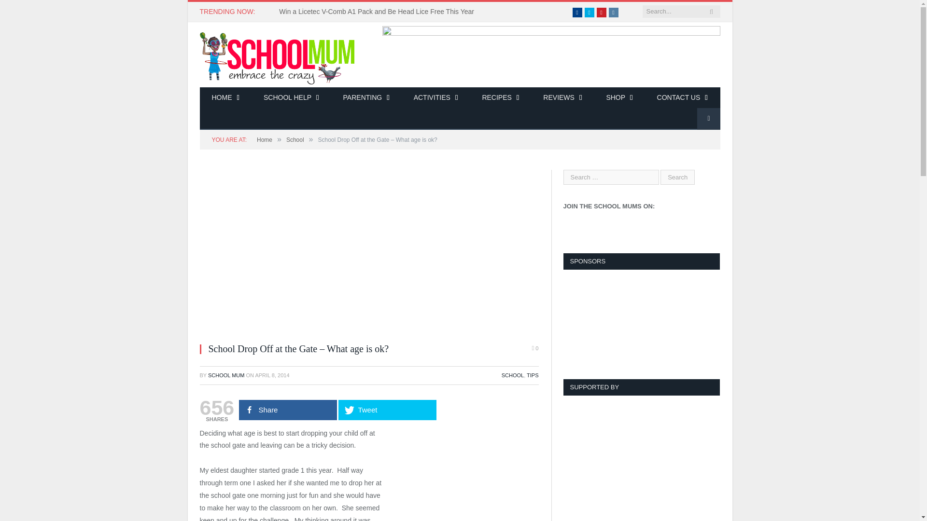  Describe the element at coordinates (366, 98) in the screenshot. I see `PARENTING` at that location.